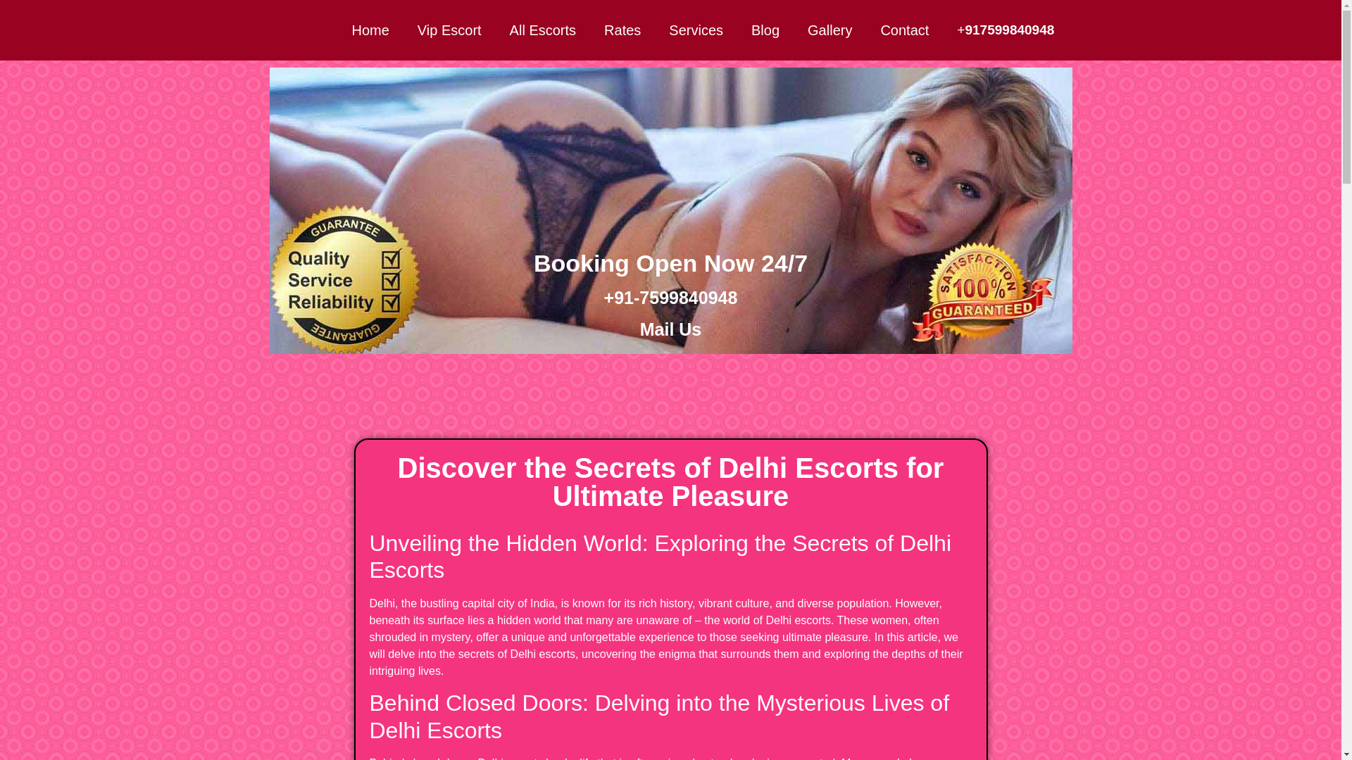 The height and width of the screenshot is (760, 1352). I want to click on Mail Us, so click(670, 329).